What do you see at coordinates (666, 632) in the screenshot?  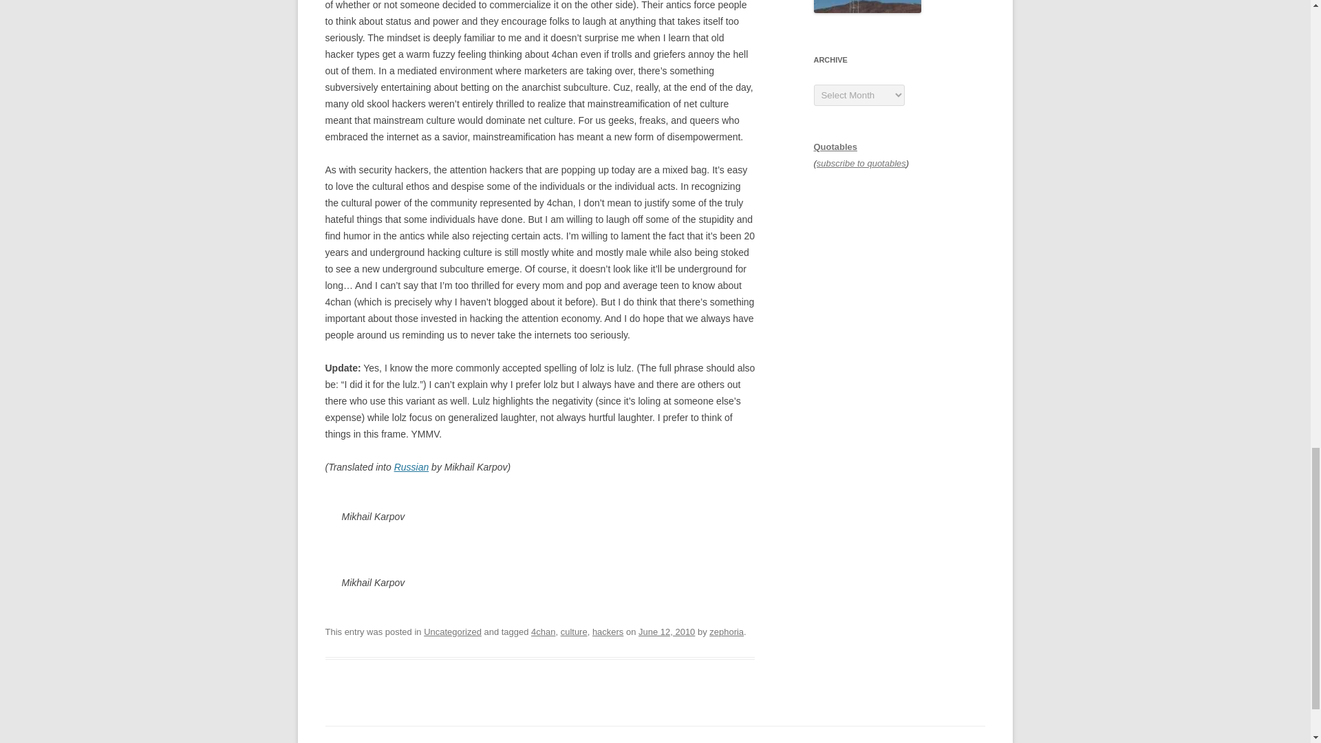 I see `June 12, 2010` at bounding box center [666, 632].